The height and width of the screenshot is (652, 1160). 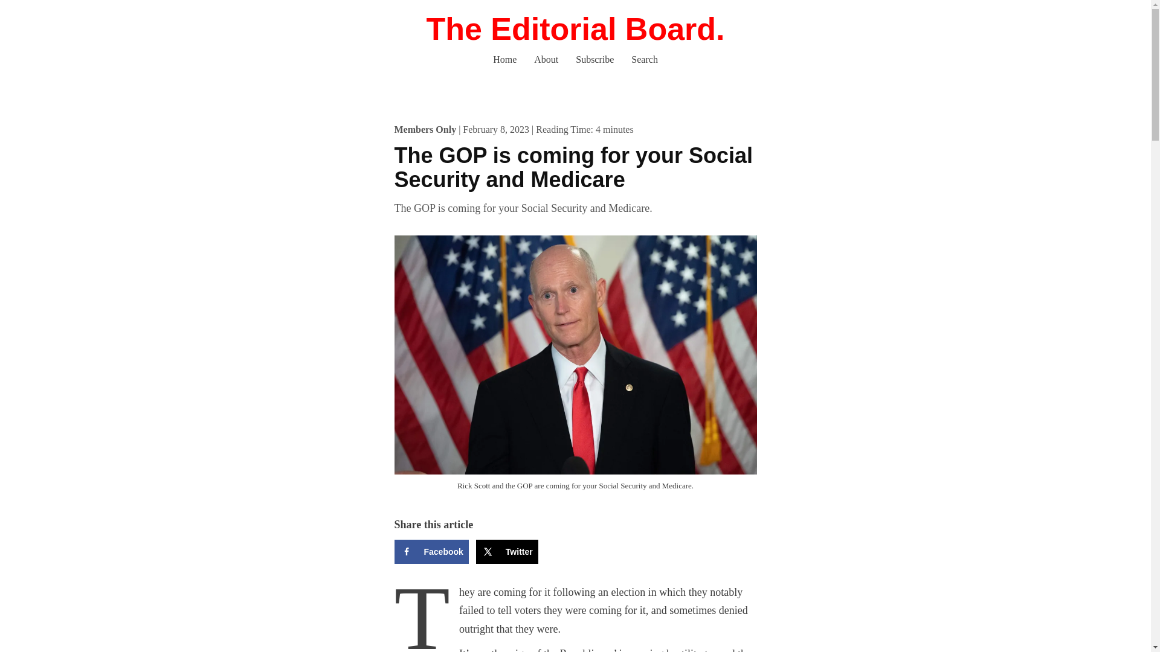 What do you see at coordinates (594, 59) in the screenshot?
I see `Subscribe` at bounding box center [594, 59].